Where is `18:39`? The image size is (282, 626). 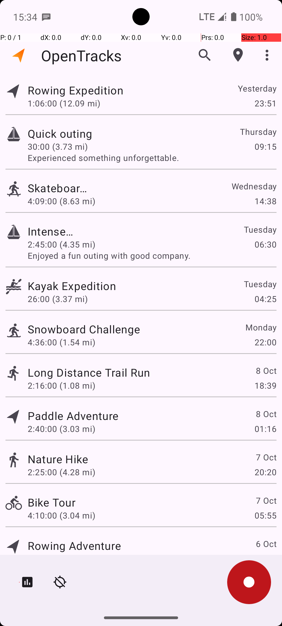
18:39 is located at coordinates (265, 386).